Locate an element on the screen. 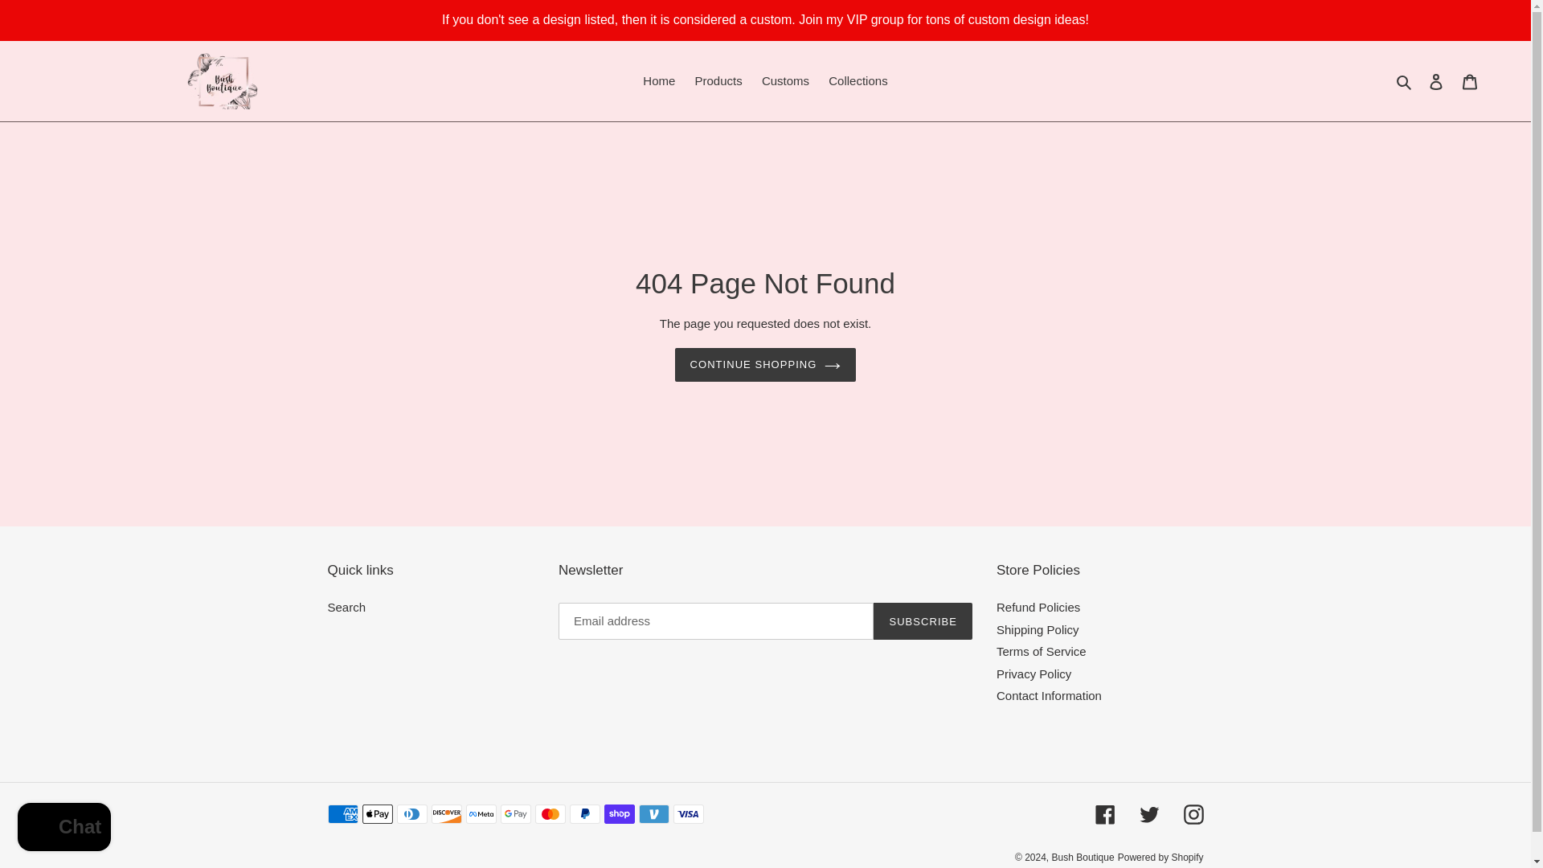  Refund Policies is located at coordinates (1038, 607).